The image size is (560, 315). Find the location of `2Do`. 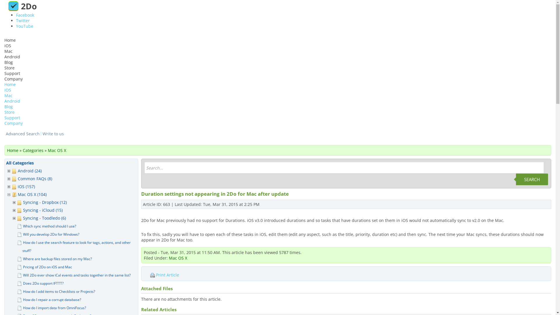

2Do is located at coordinates (22, 6).